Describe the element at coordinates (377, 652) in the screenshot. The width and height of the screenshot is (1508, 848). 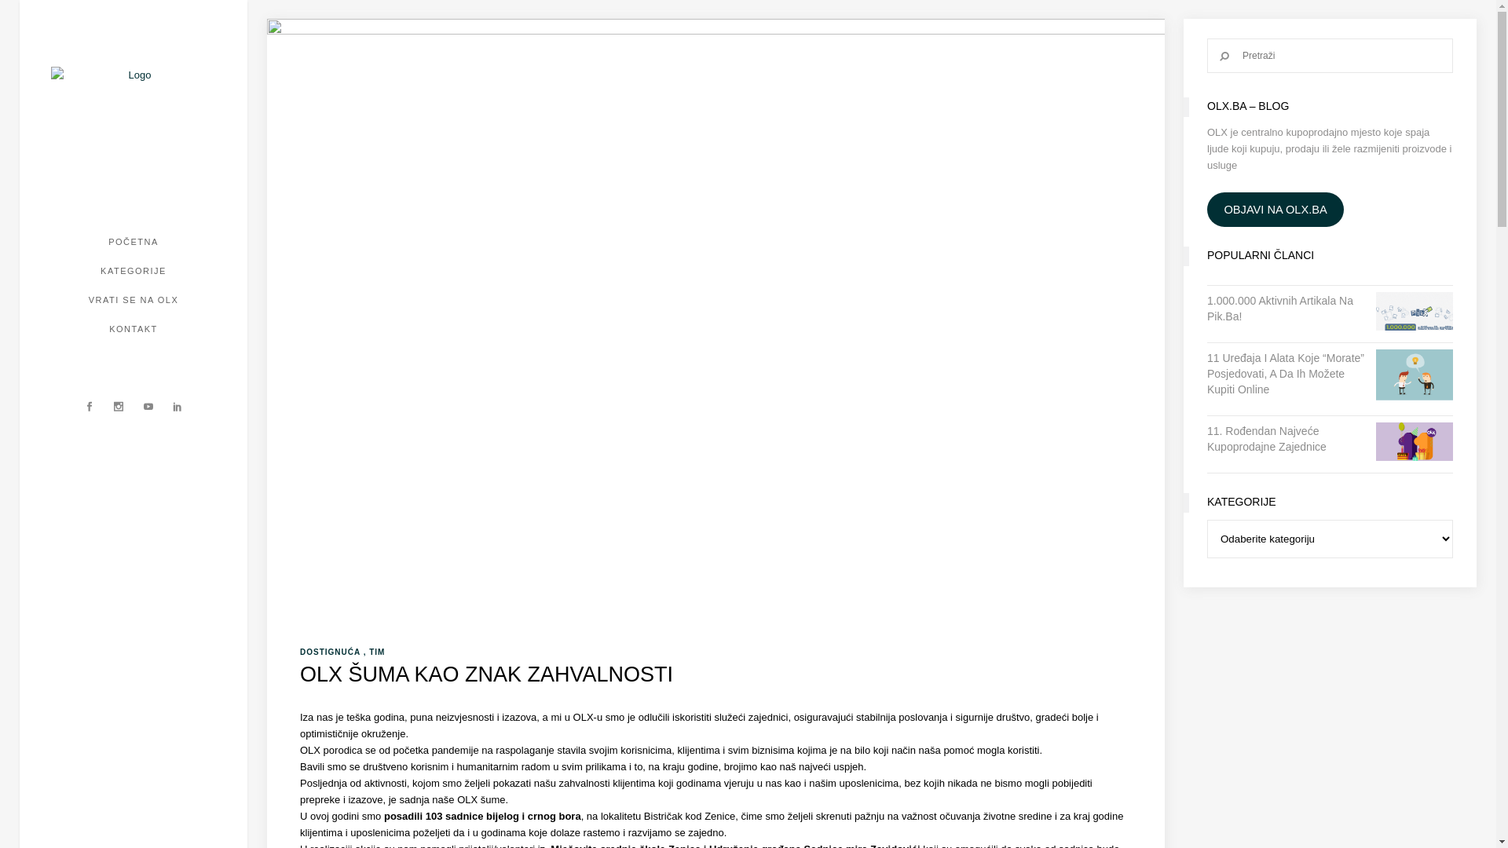
I see `TIM` at that location.